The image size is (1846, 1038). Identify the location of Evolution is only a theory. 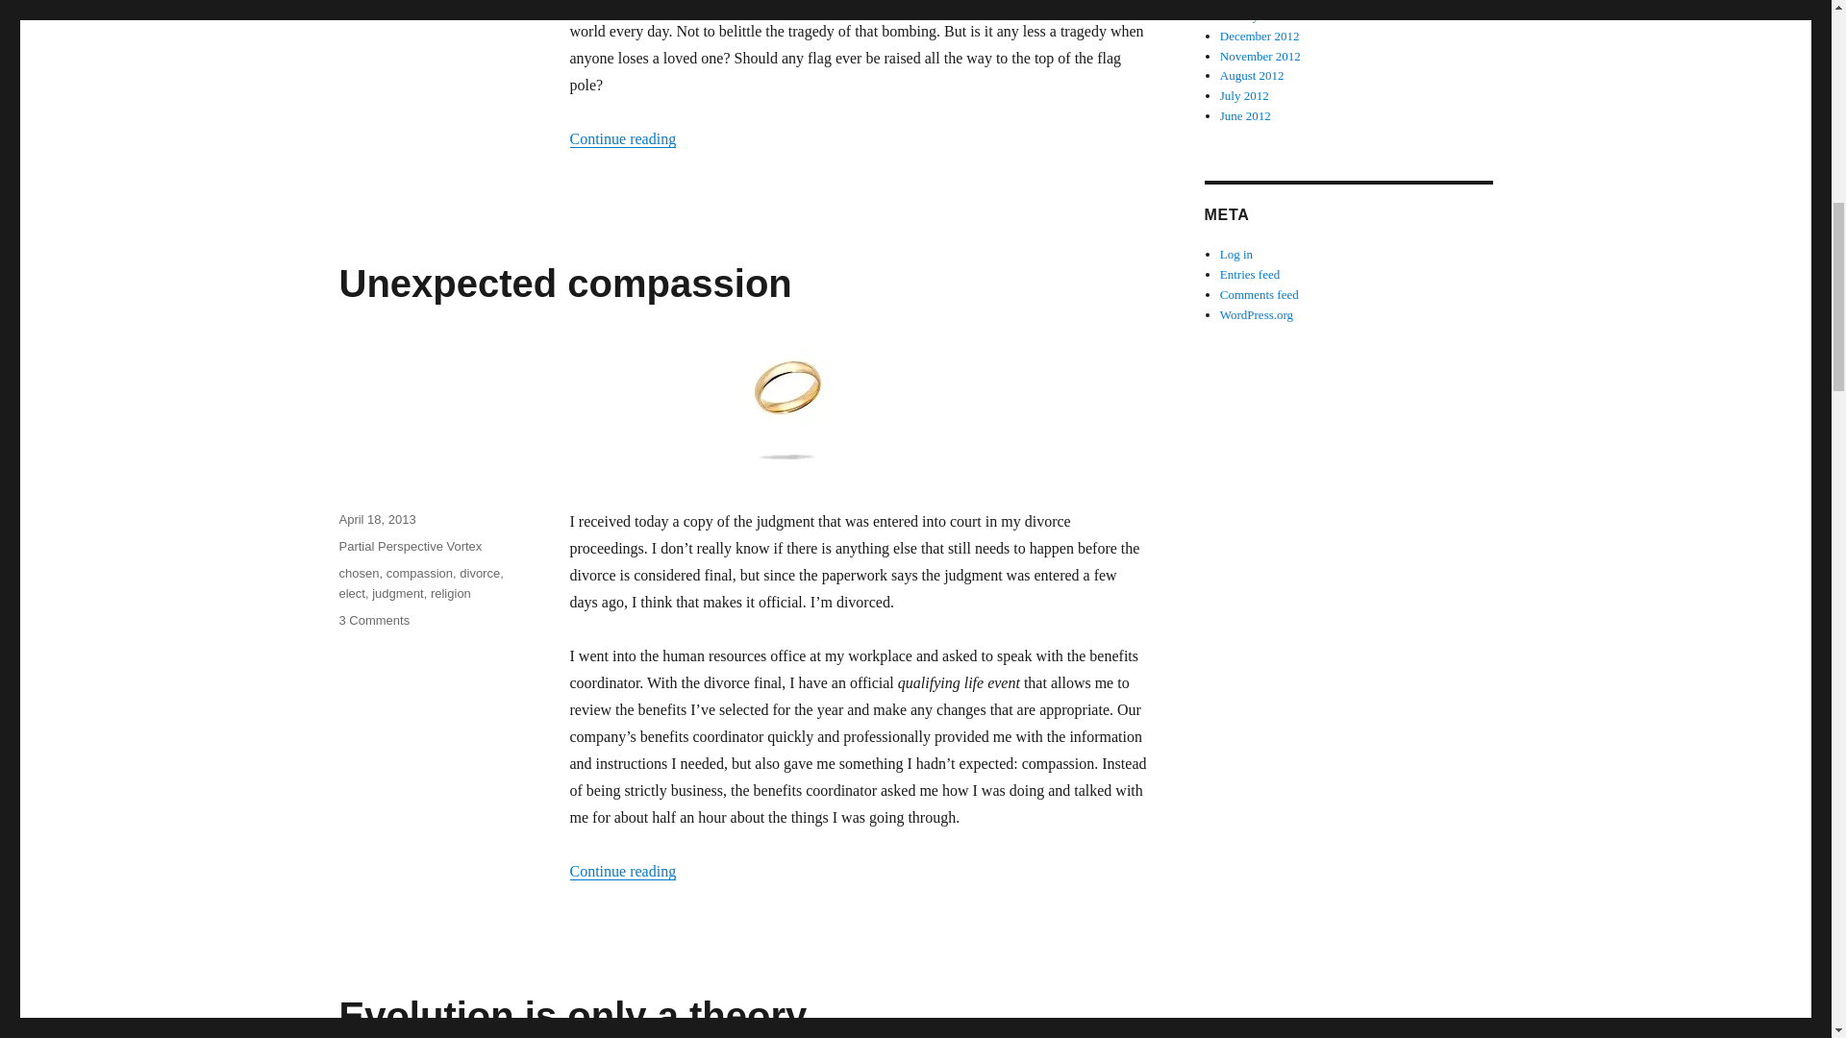
(572, 1015).